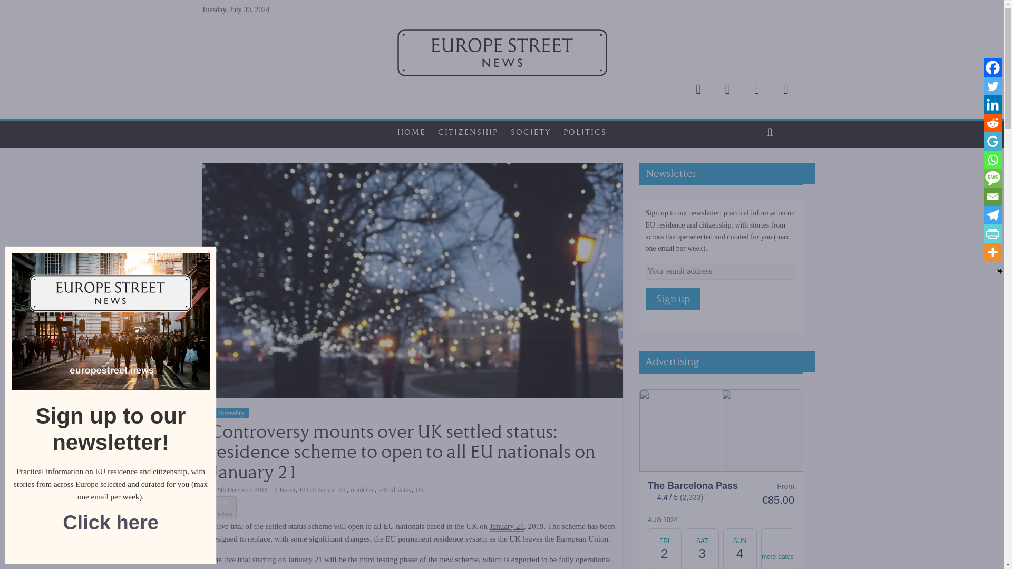 The height and width of the screenshot is (569, 1012). I want to click on SMS, so click(992, 178).